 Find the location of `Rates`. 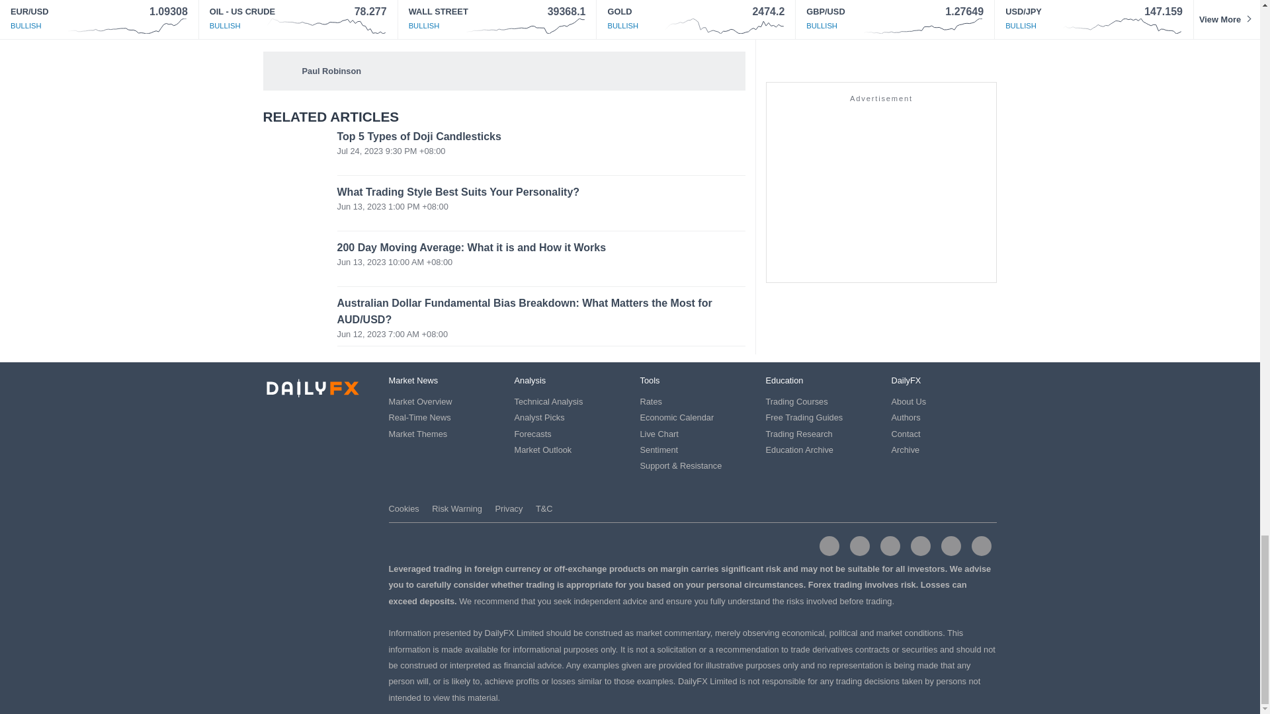

Rates is located at coordinates (651, 401).